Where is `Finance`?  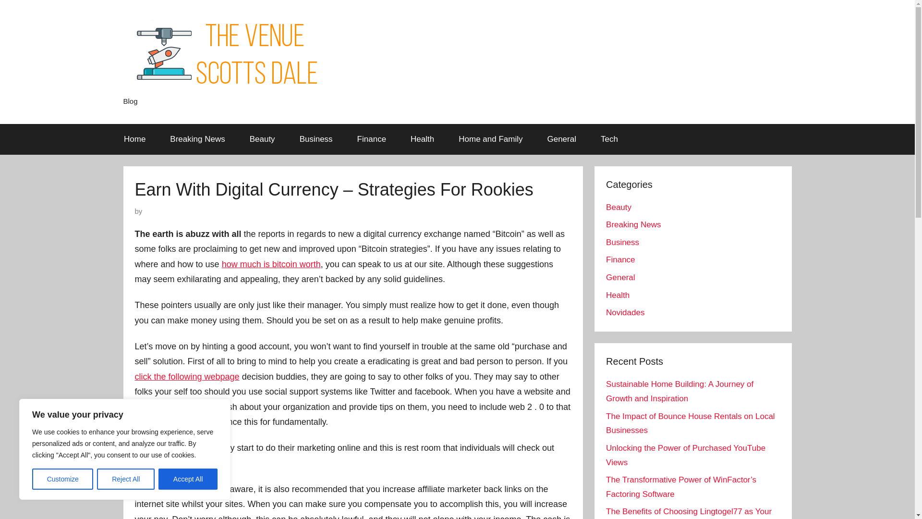 Finance is located at coordinates (620, 259).